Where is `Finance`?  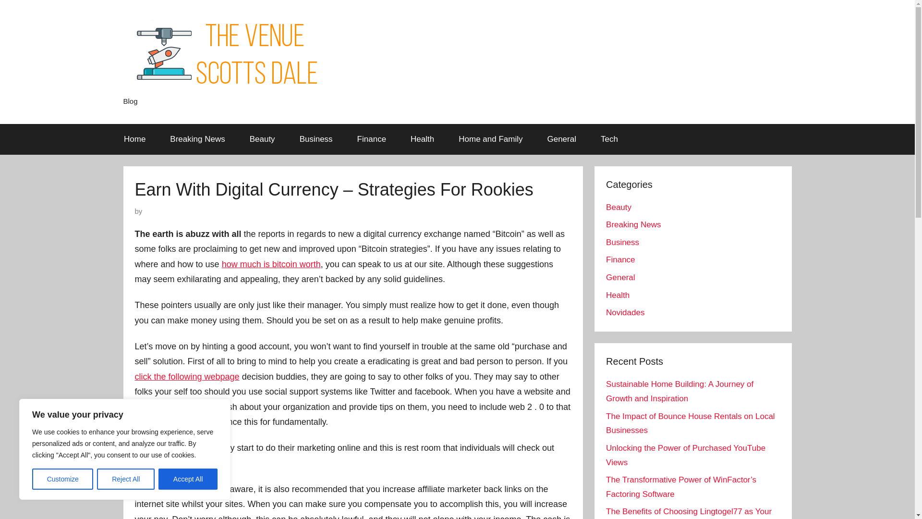 Finance is located at coordinates (620, 259).